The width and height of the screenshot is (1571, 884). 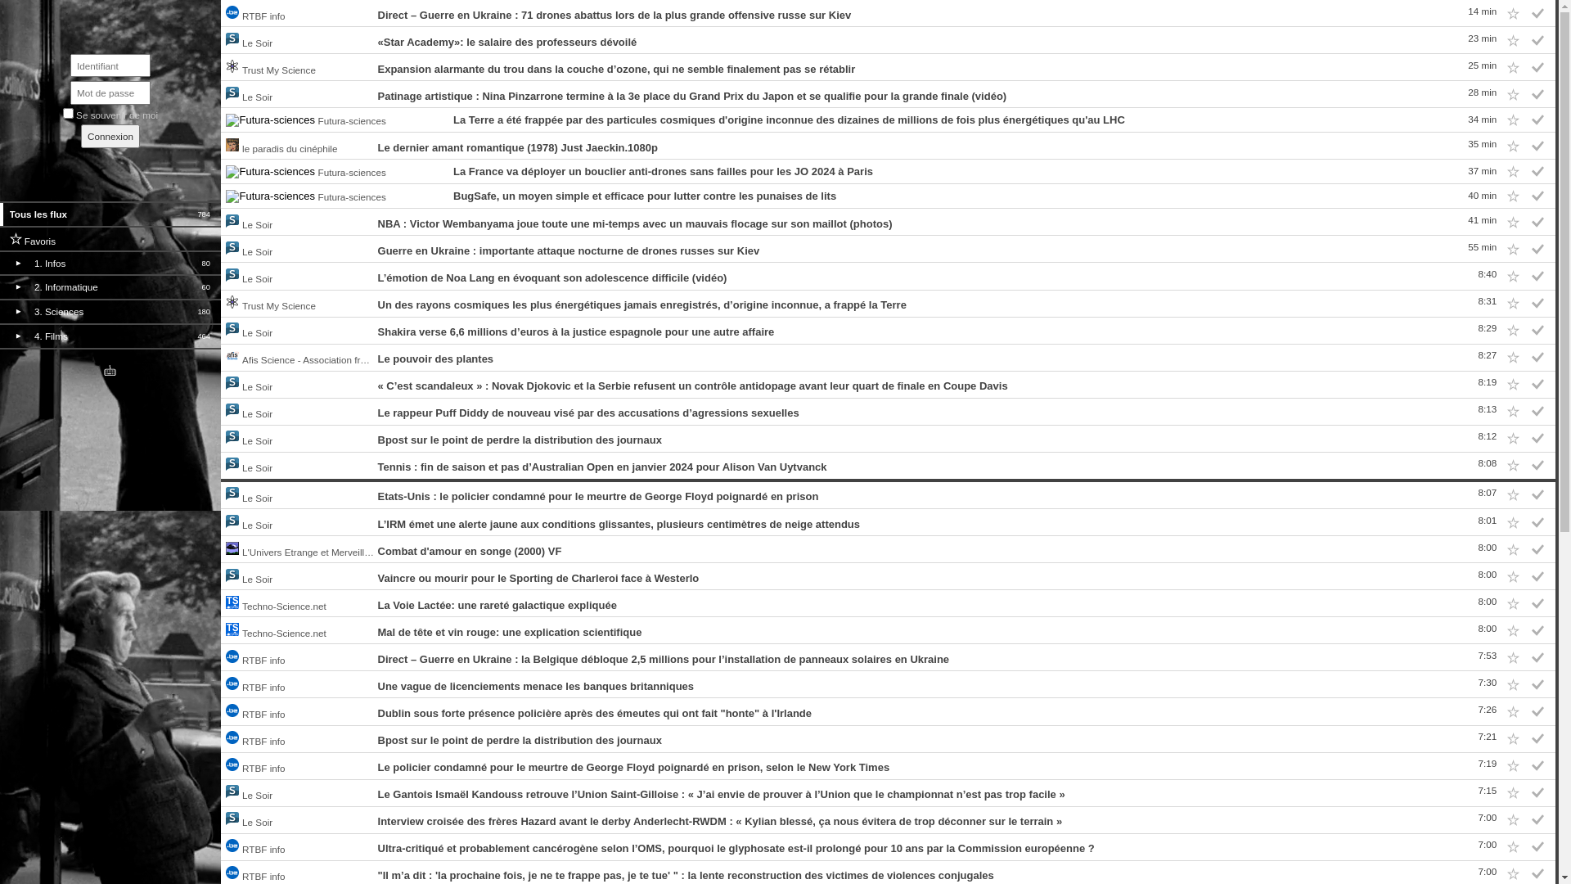 What do you see at coordinates (21, 284) in the screenshot?
I see `Montrer la liste des flux du dossier 2. Informatique ` at bounding box center [21, 284].